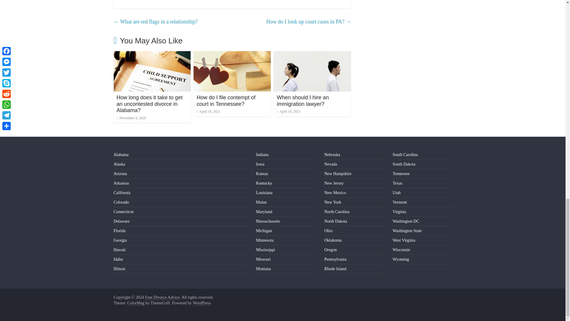 Image resolution: width=570 pixels, height=321 pixels. Describe the element at coordinates (131, 118) in the screenshot. I see `November 4, 2020` at that location.